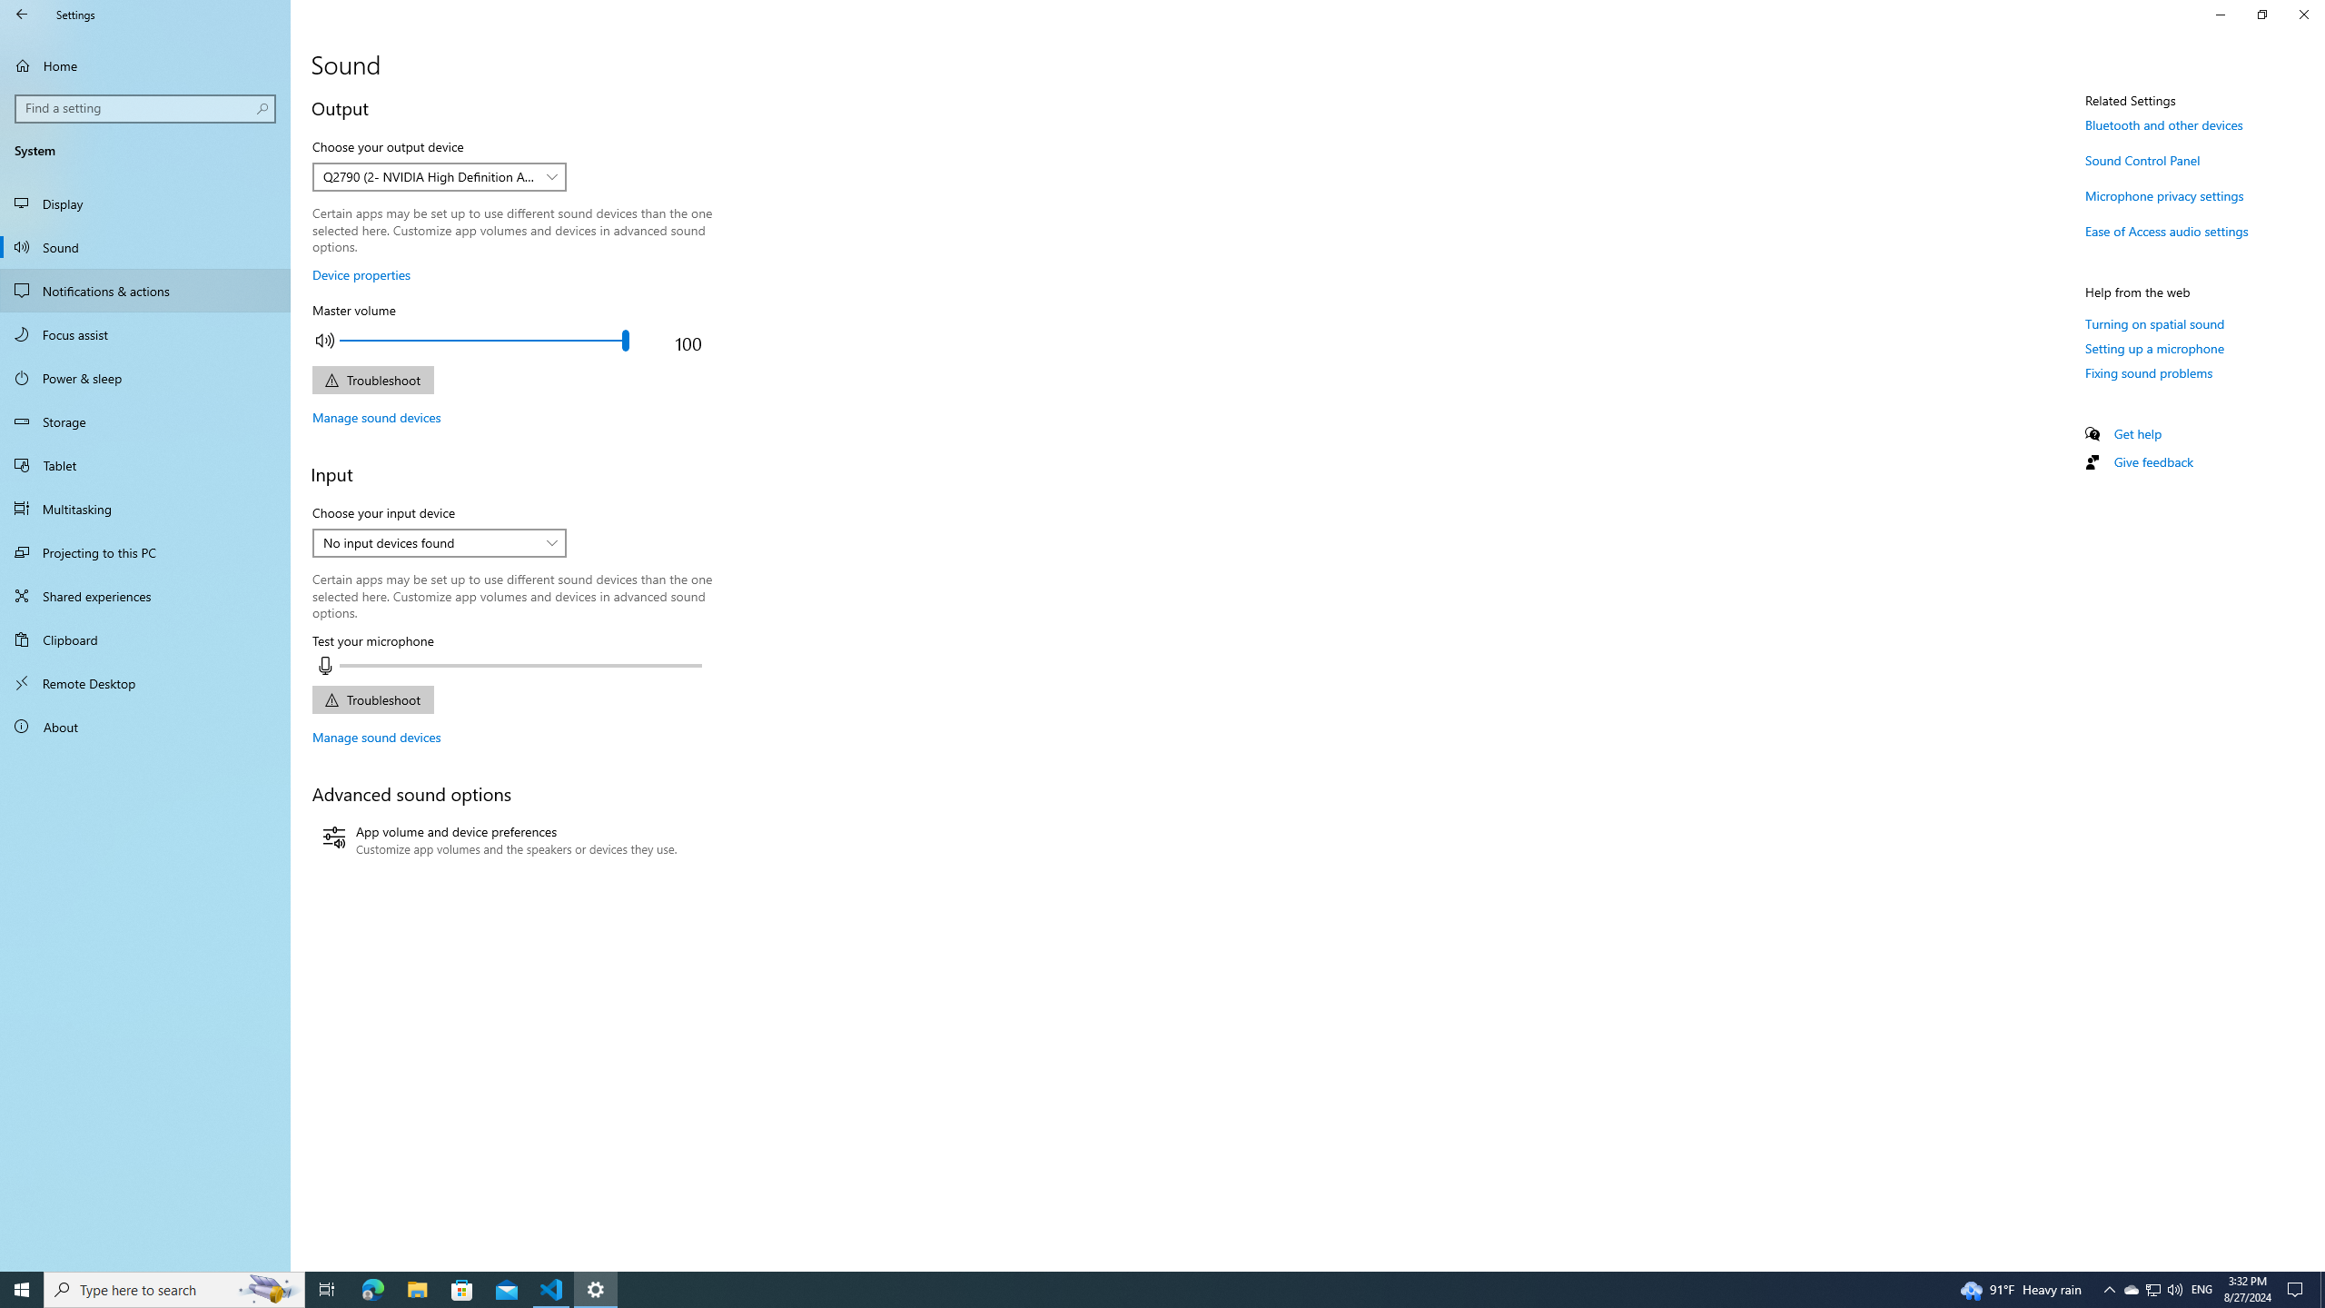 The image size is (2325, 1308). What do you see at coordinates (1128, 1290) in the screenshot?
I see `Running applications` at bounding box center [1128, 1290].